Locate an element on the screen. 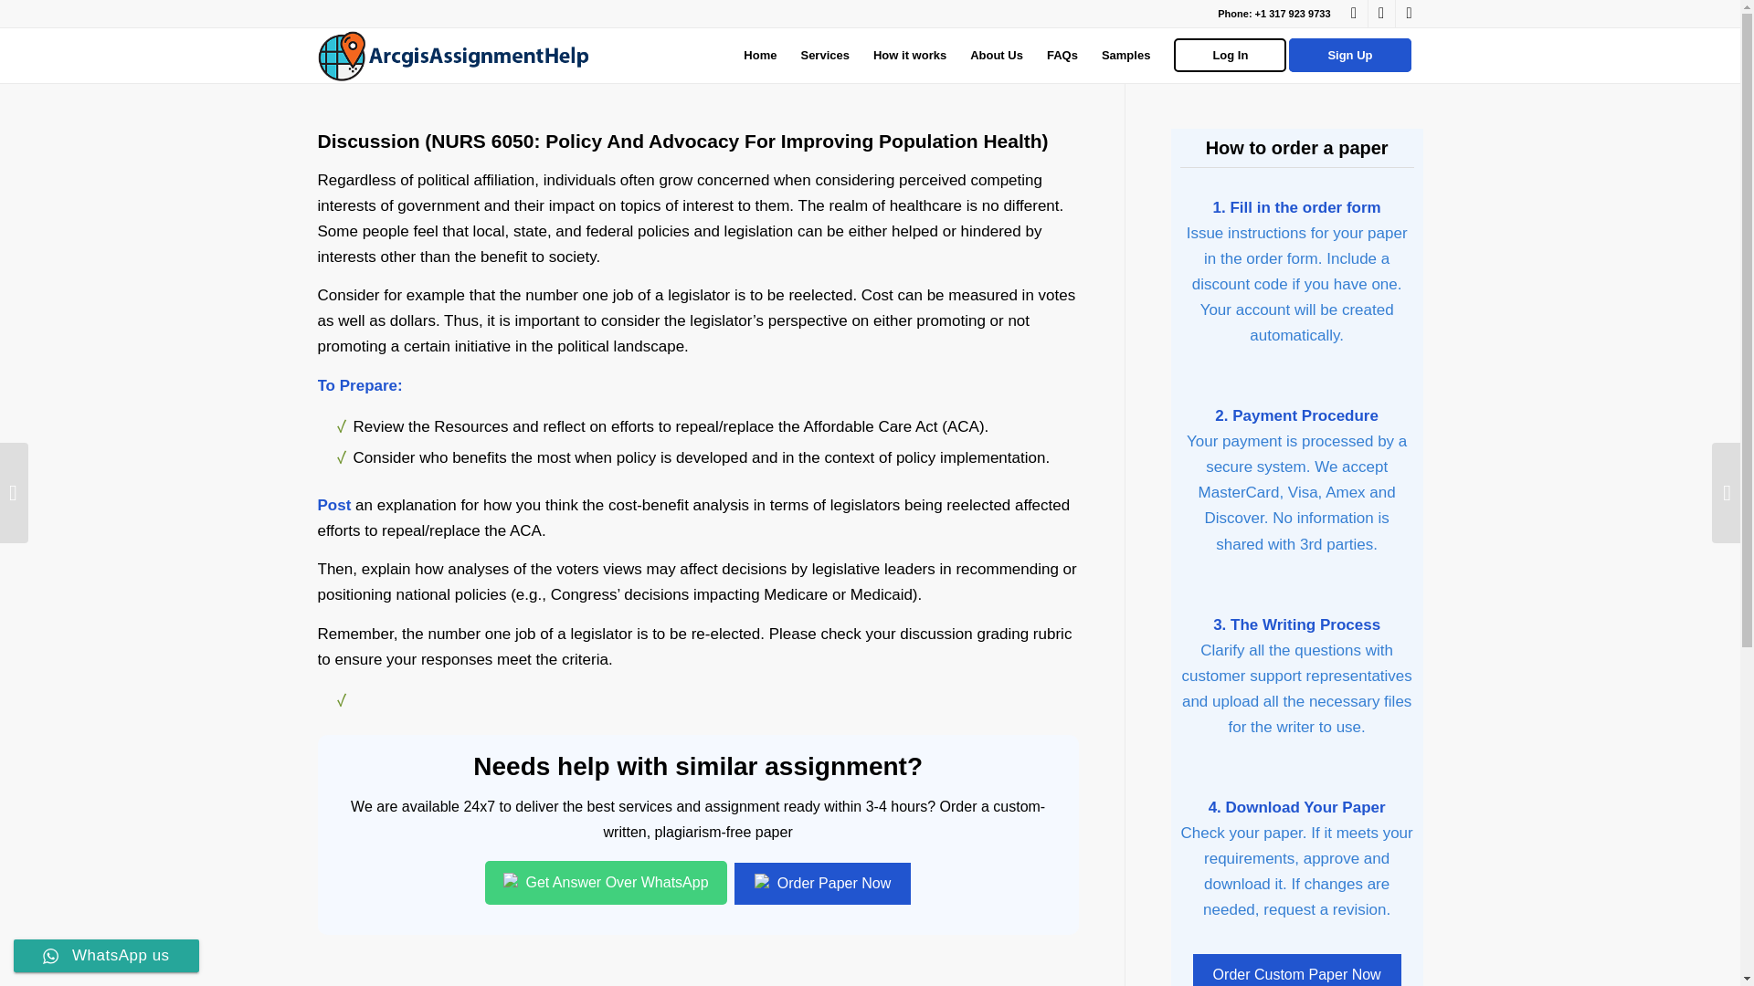 This screenshot has height=986, width=1754. Pinterest is located at coordinates (1409, 14).